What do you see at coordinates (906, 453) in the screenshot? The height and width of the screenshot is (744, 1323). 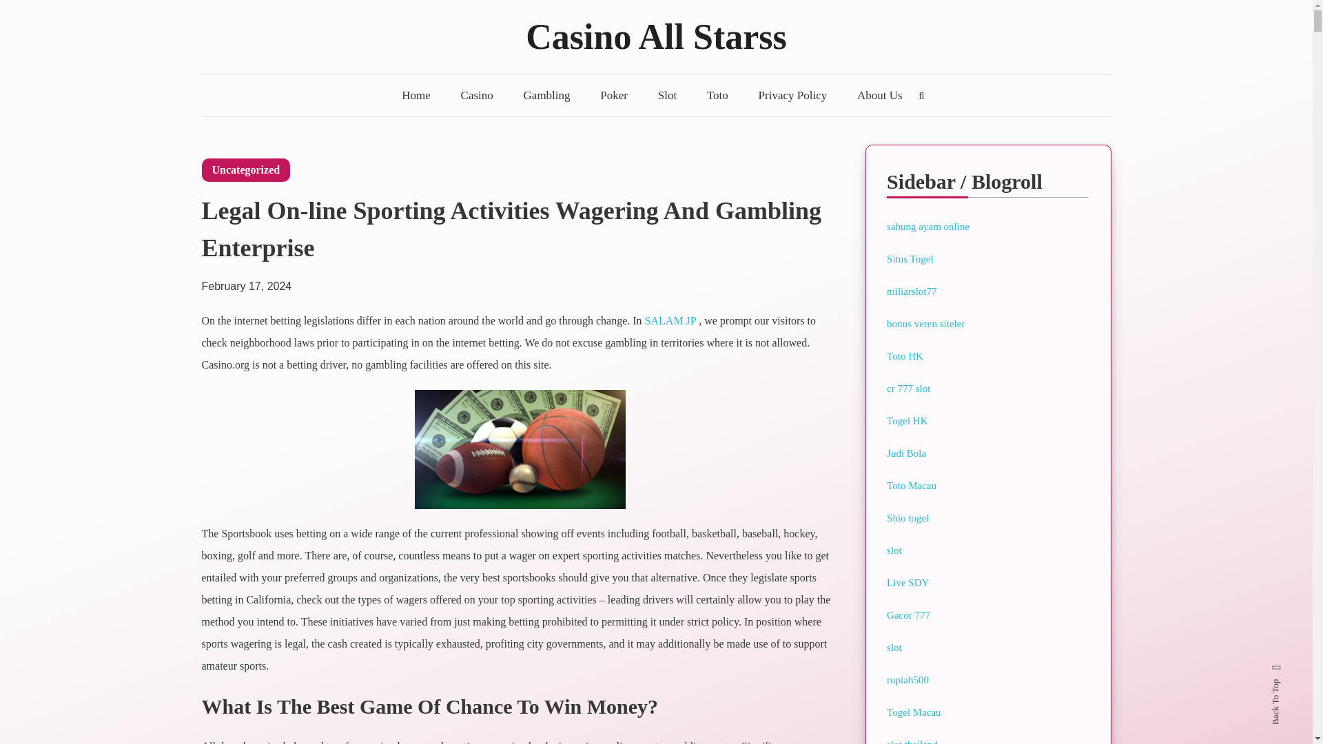 I see `Judi Bola` at bounding box center [906, 453].